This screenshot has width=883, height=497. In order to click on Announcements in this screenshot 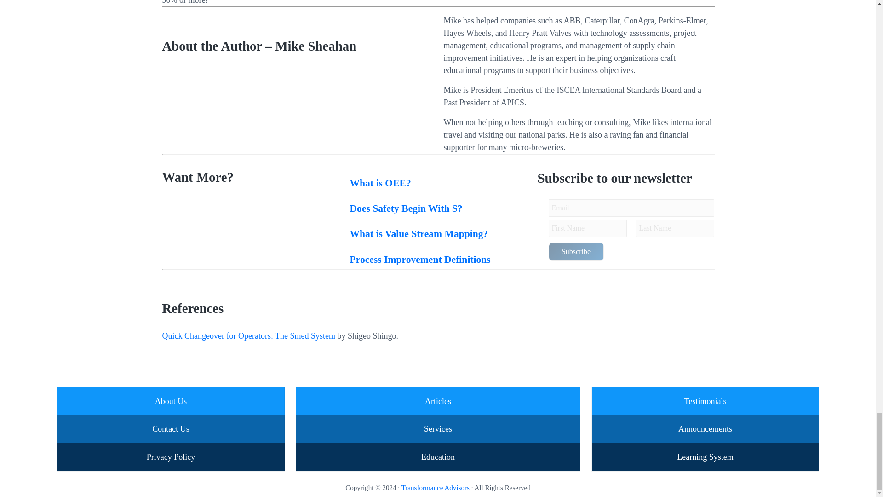, I will do `click(705, 429)`.